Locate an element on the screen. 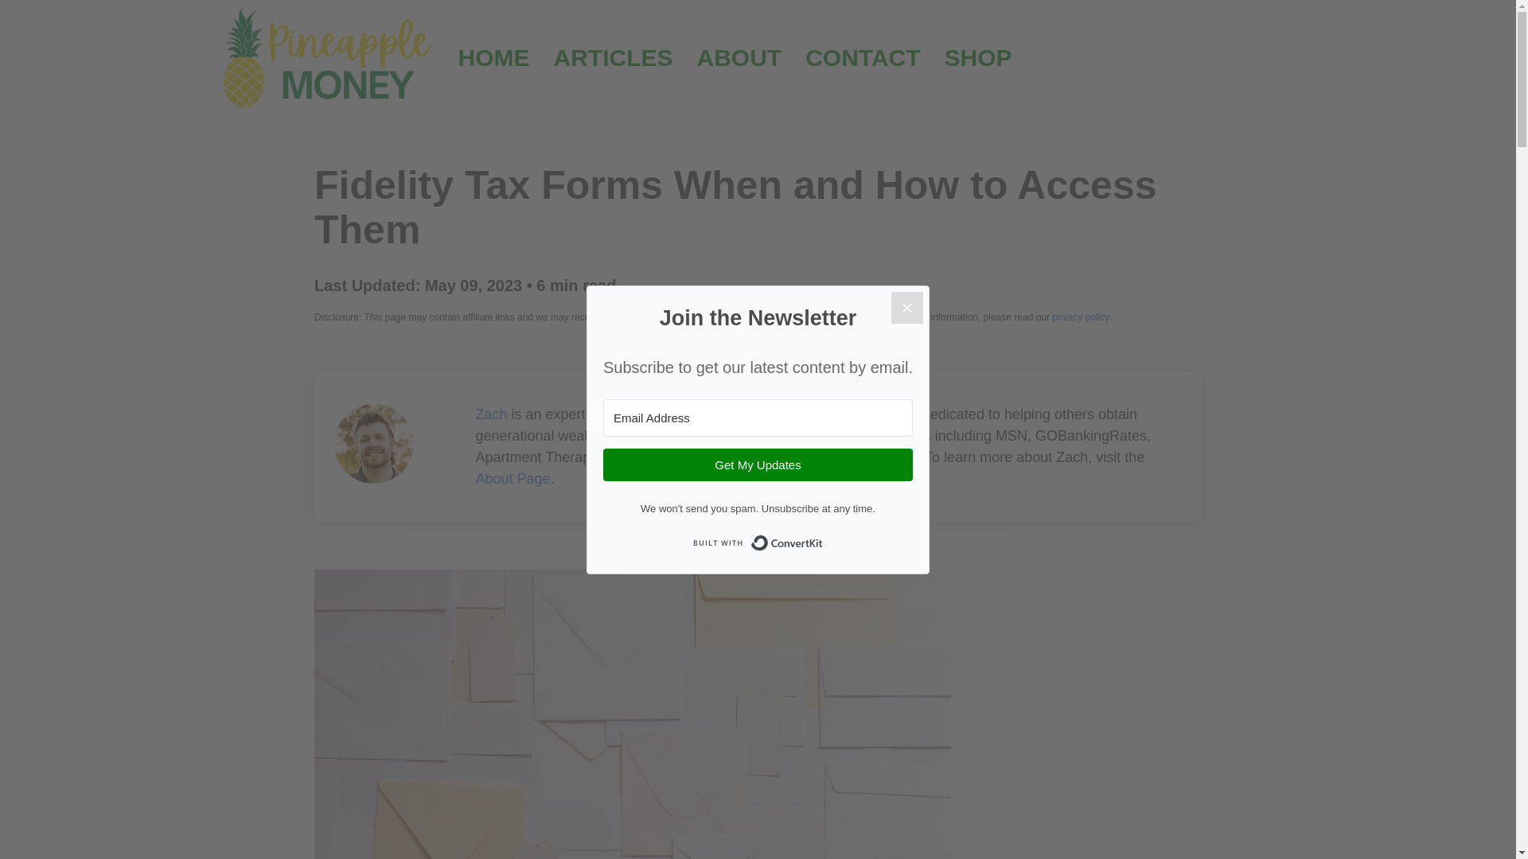 The image size is (1528, 859). Get My Updates is located at coordinates (758, 464).